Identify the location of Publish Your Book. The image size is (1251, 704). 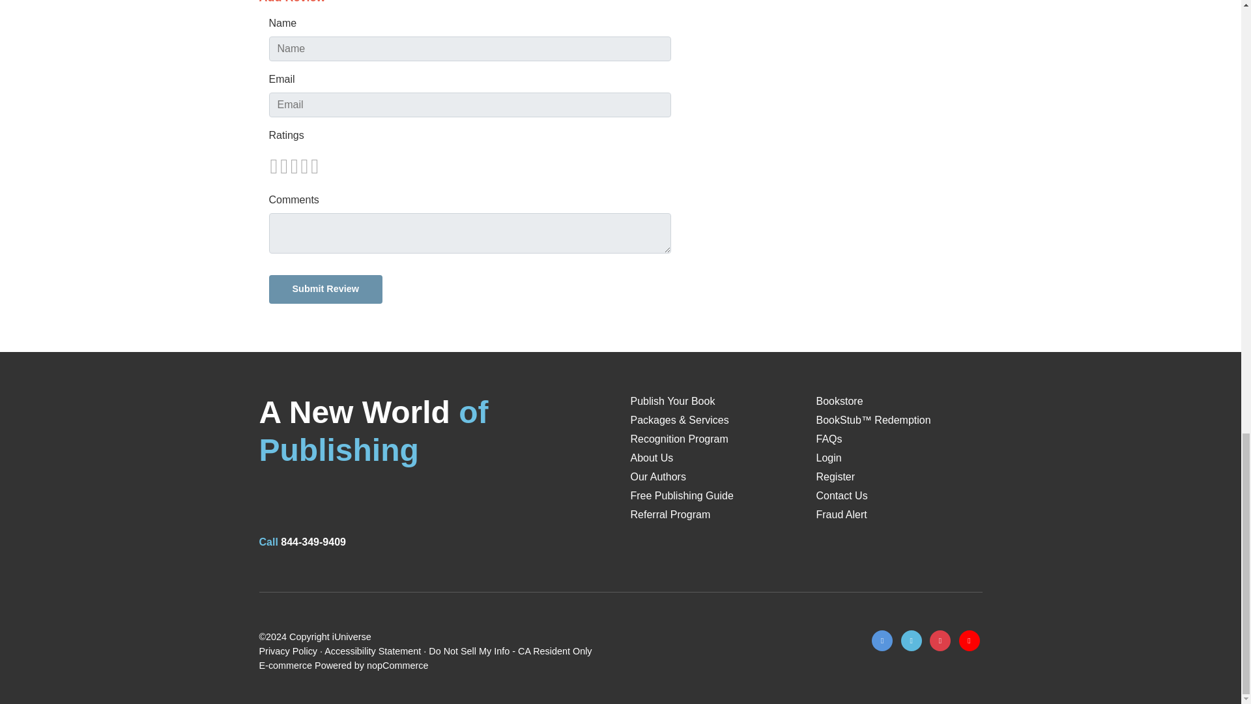
(672, 401).